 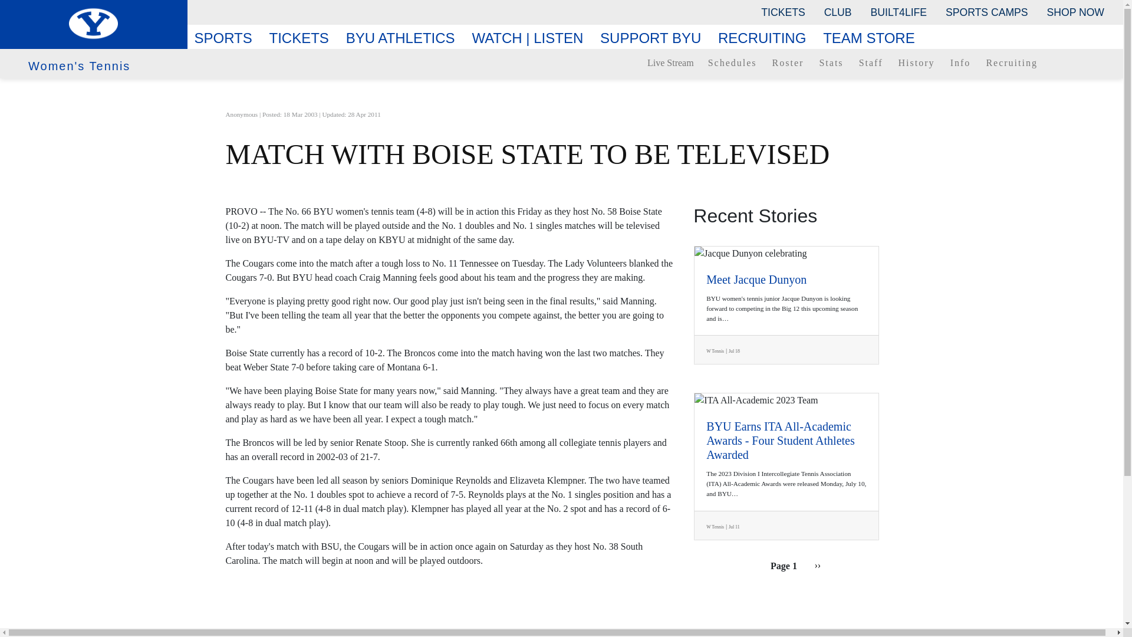 What do you see at coordinates (986, 12) in the screenshot?
I see `SPORTS CAMPS` at bounding box center [986, 12].